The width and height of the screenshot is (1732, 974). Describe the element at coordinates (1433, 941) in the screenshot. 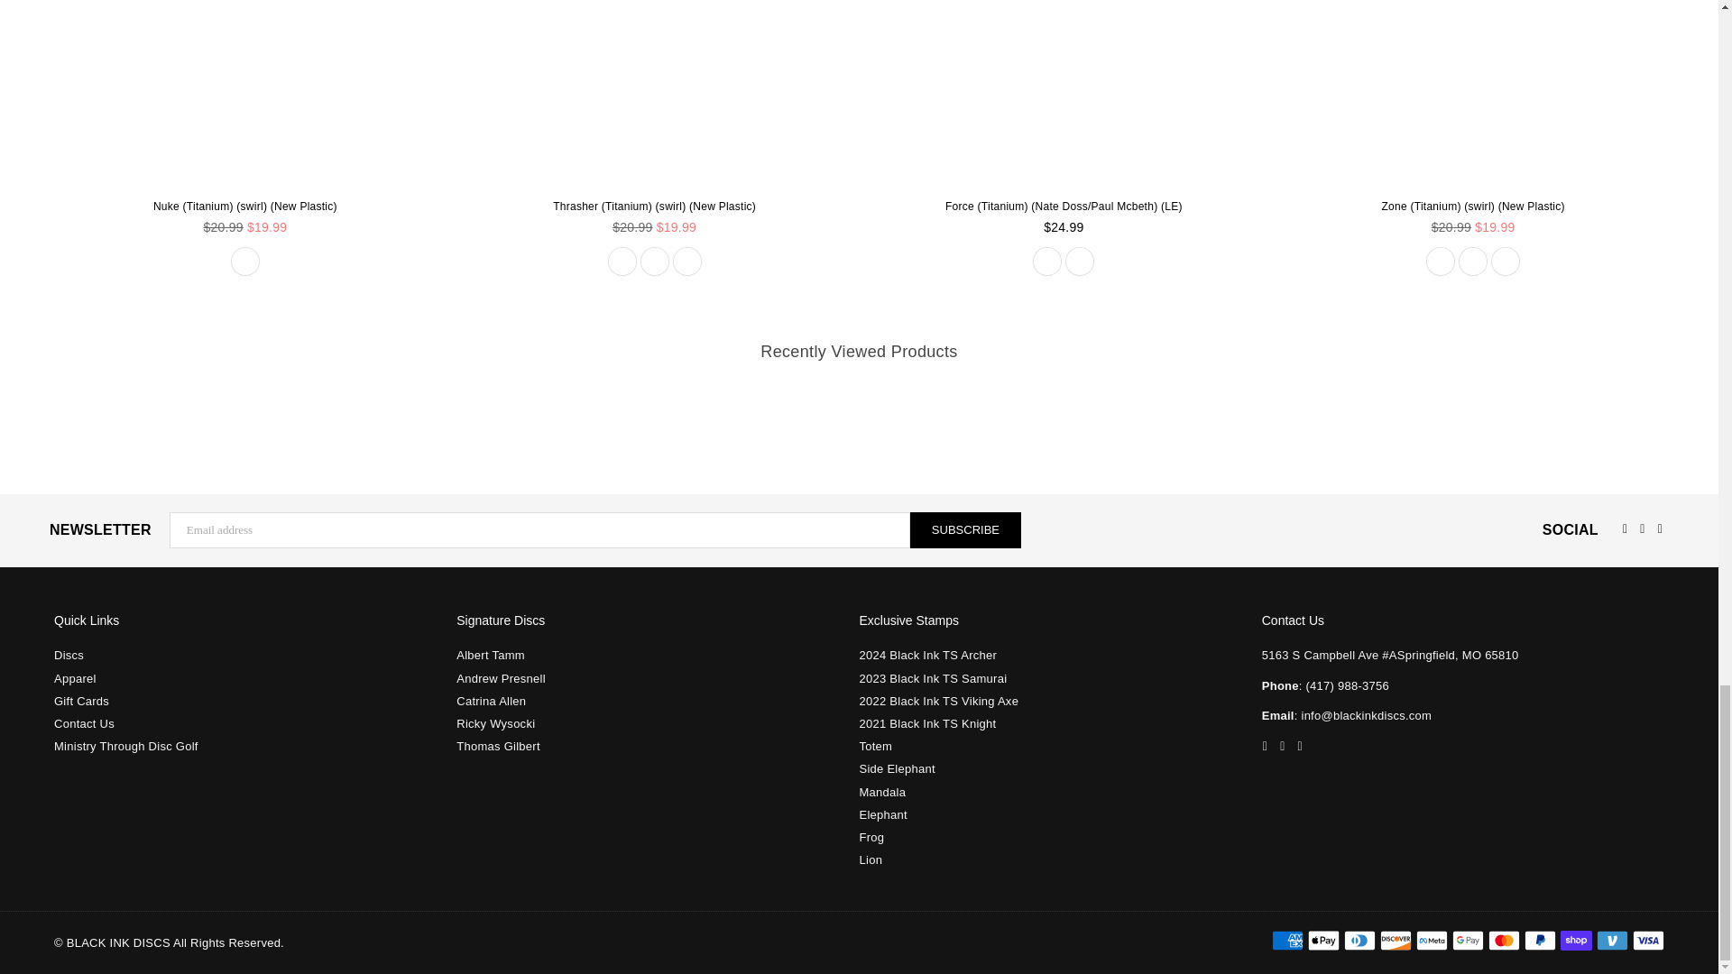

I see `Meta Pay` at that location.